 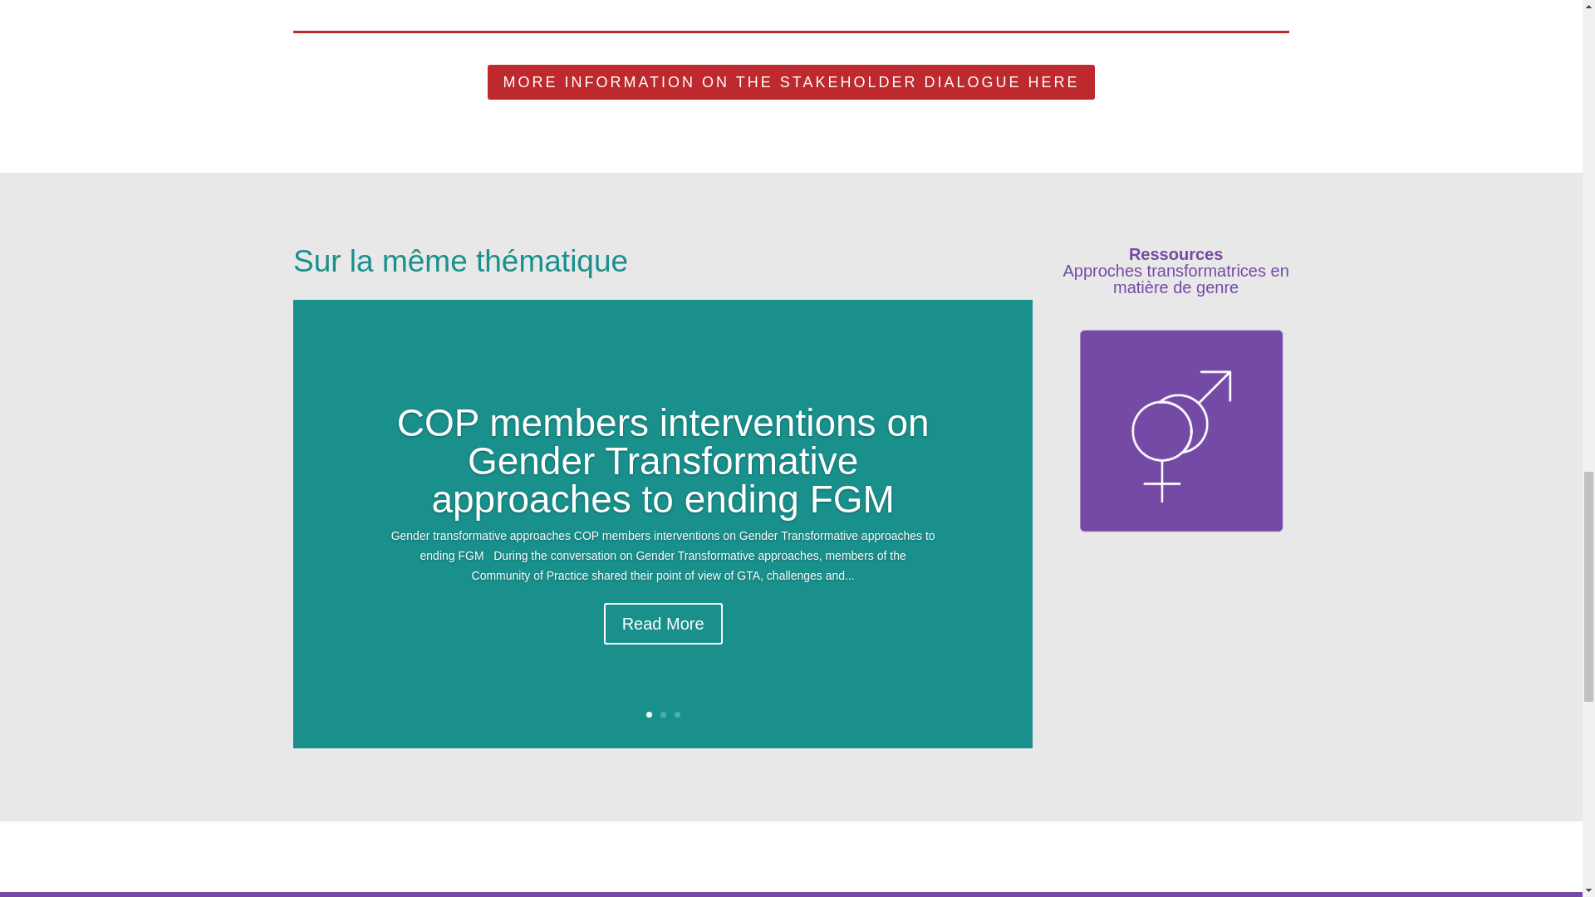 I want to click on Icon-Cop-07, so click(x=1175, y=432).